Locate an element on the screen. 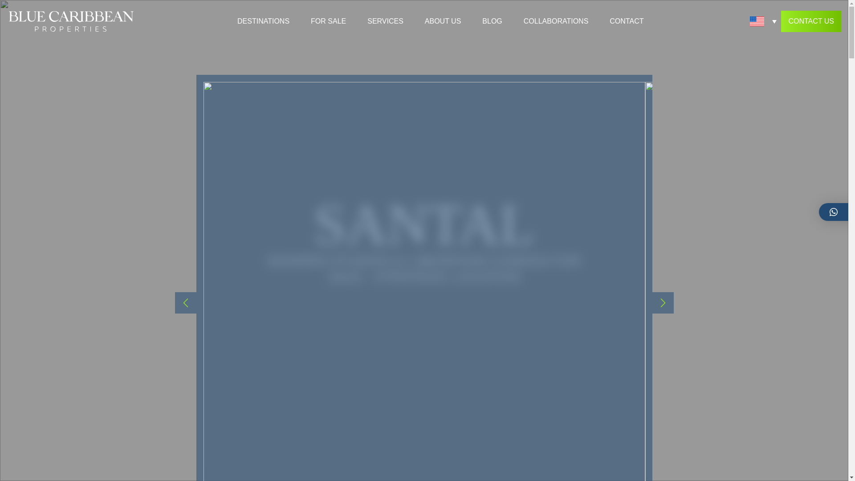 The width and height of the screenshot is (855, 481). DESTINATIONS is located at coordinates (264, 21).